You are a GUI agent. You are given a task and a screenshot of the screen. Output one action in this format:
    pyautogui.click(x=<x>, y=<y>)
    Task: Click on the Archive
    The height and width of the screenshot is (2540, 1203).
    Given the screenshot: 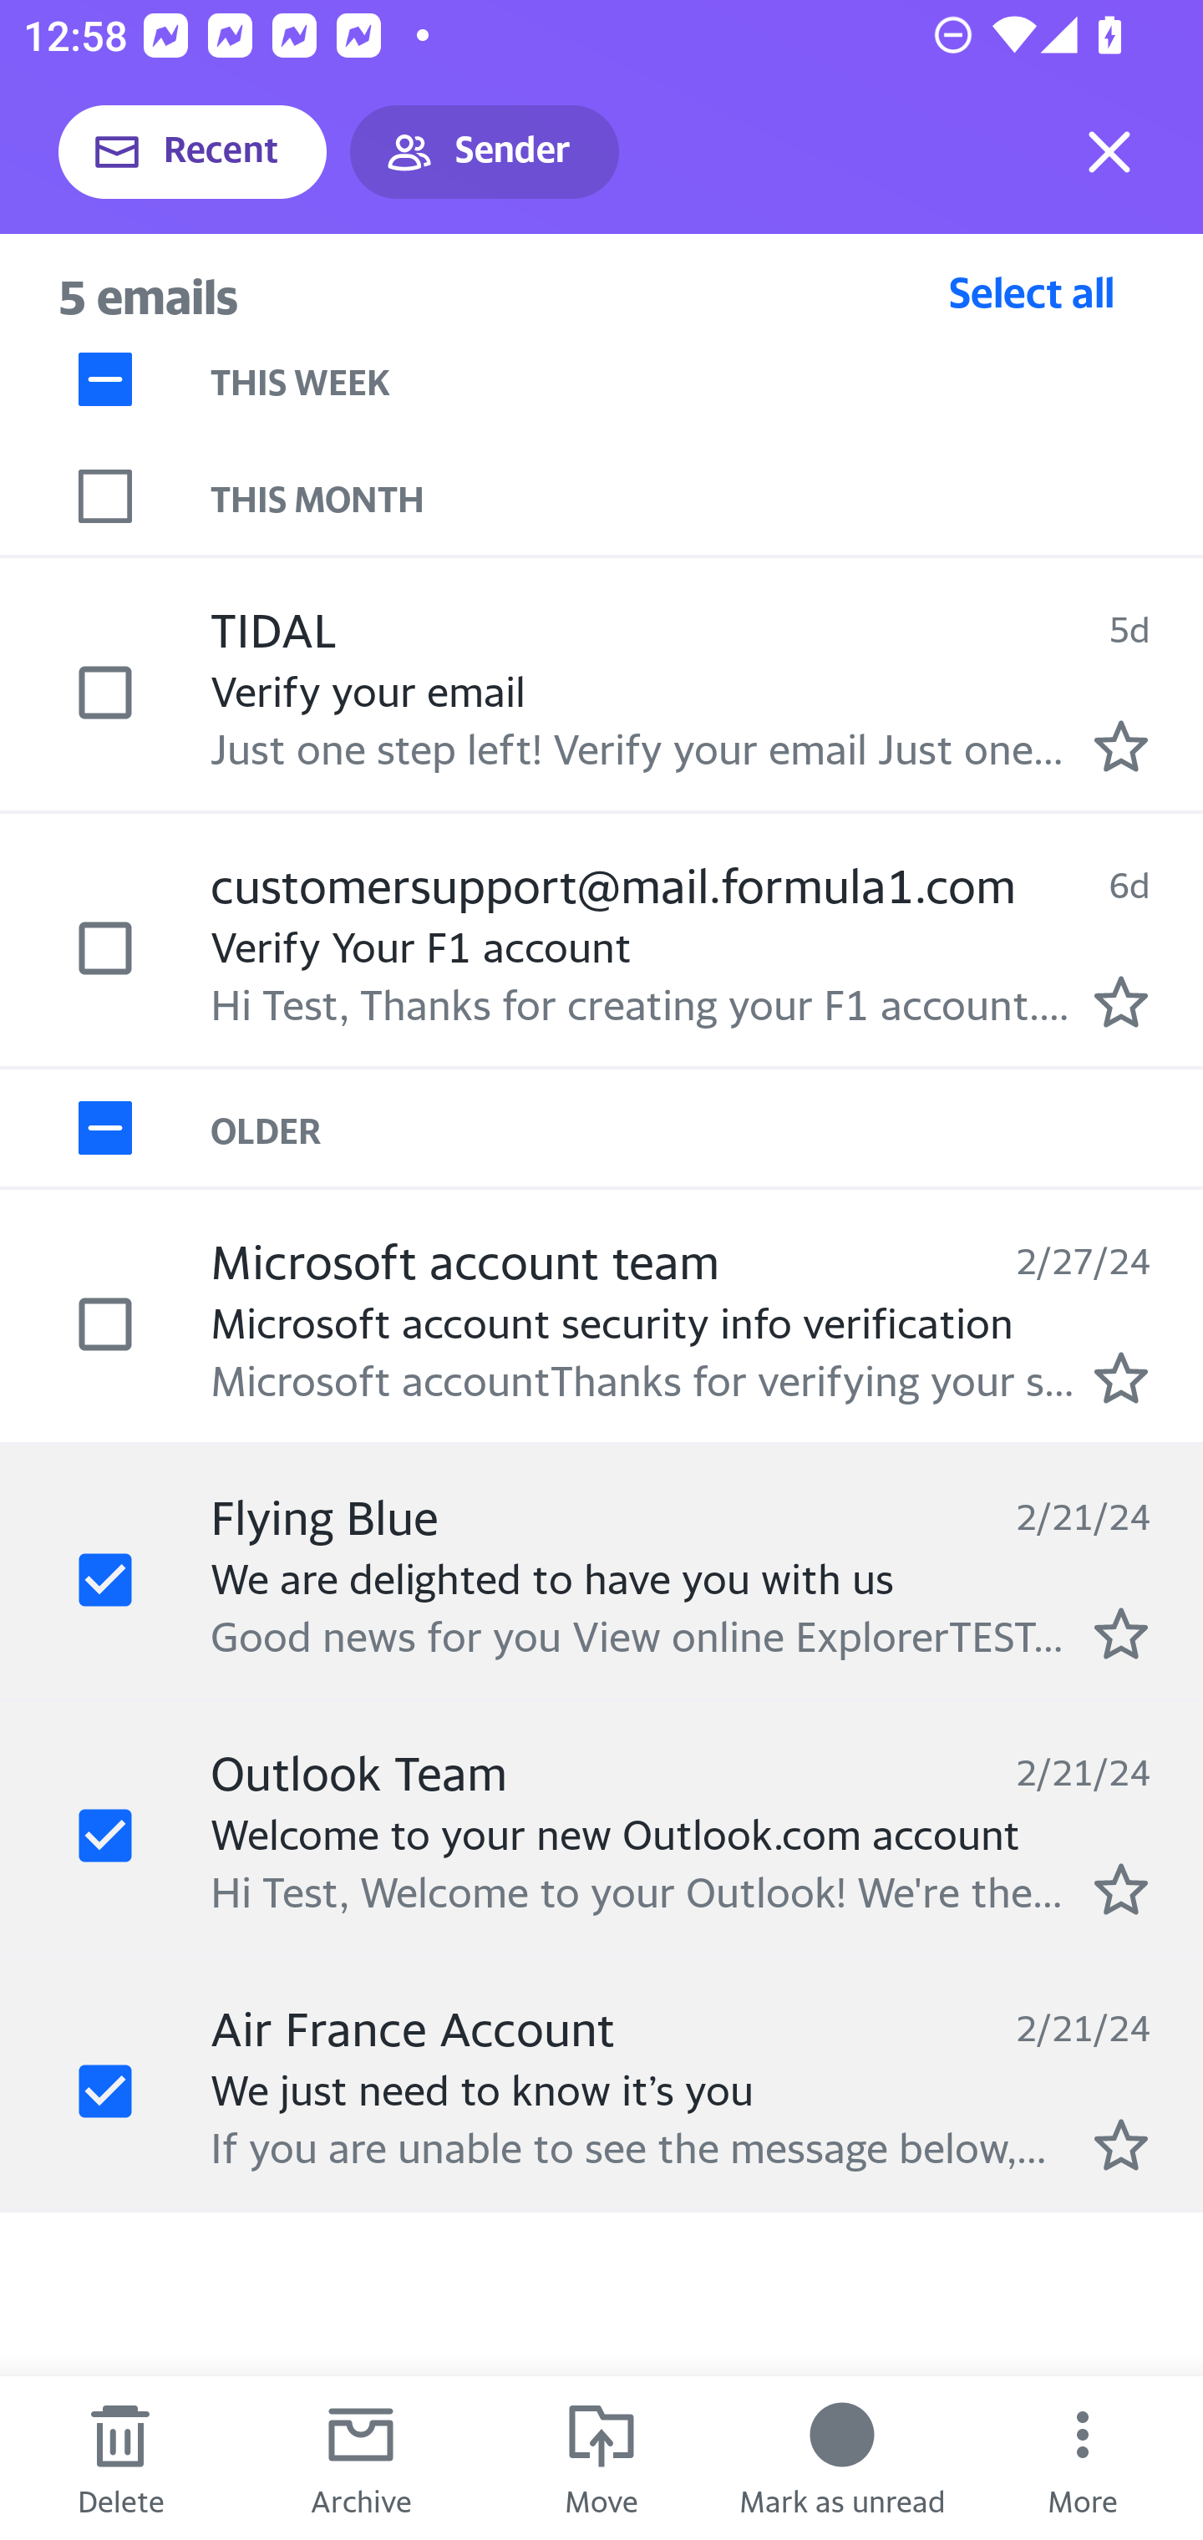 What is the action you would take?
    pyautogui.click(x=361, y=2458)
    